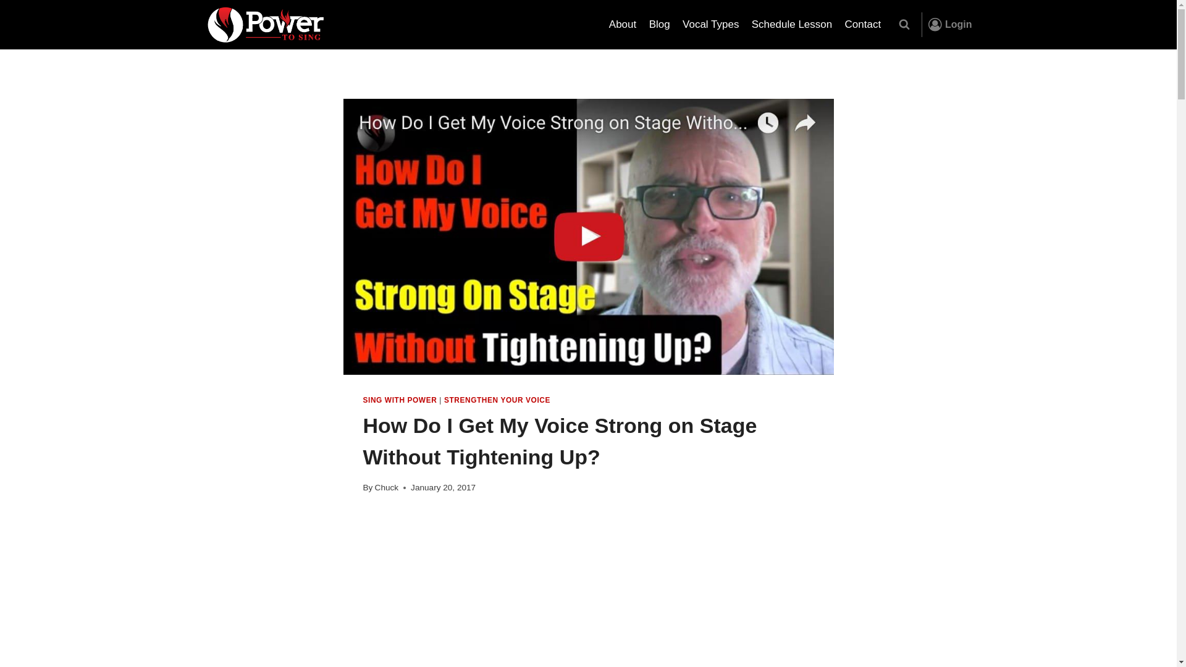  Describe the element at coordinates (792, 25) in the screenshot. I see `Schedule Lesson` at that location.